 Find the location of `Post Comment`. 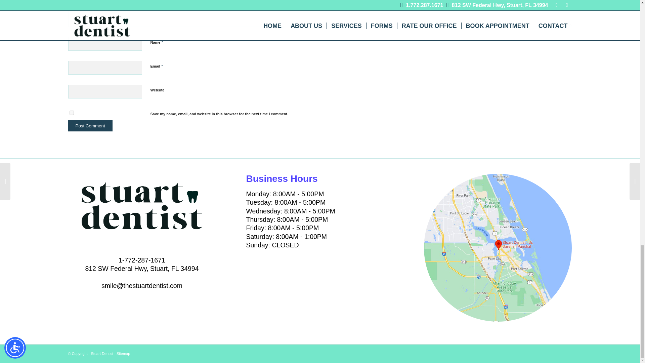

Post Comment is located at coordinates (90, 126).